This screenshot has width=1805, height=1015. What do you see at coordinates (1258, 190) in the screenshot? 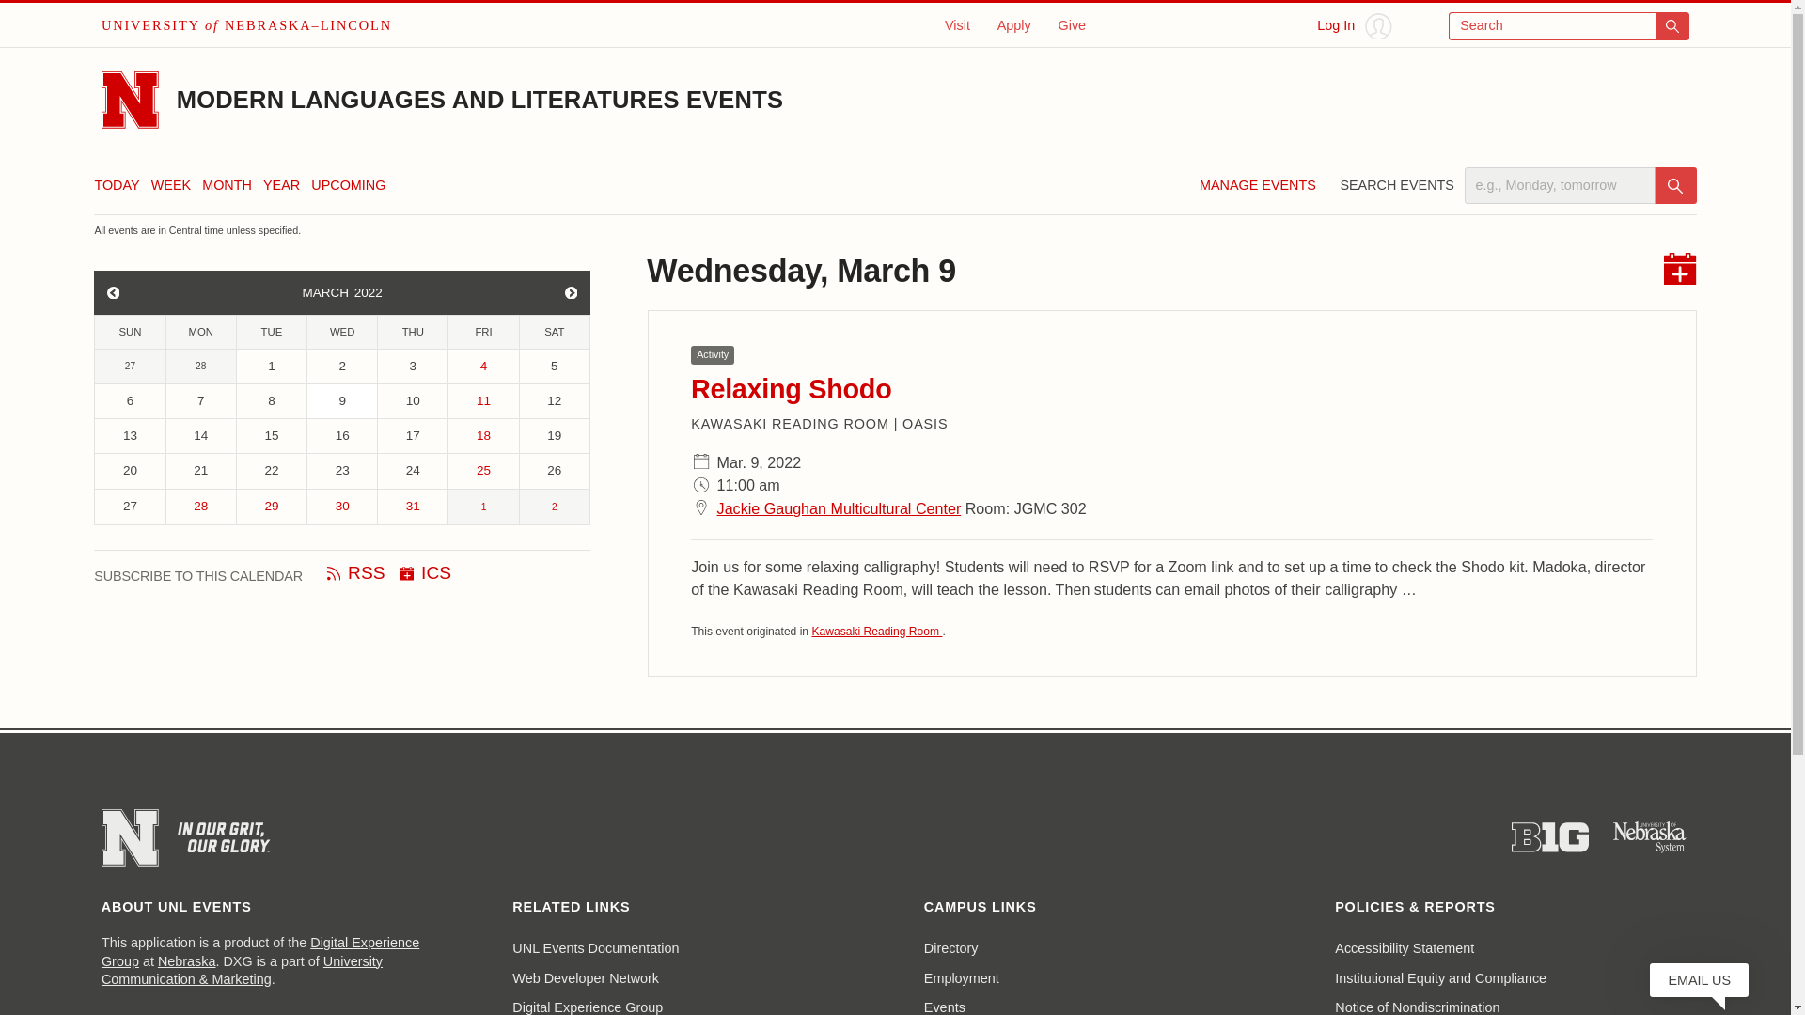
I see `MANAGE EVENTS` at bounding box center [1258, 190].